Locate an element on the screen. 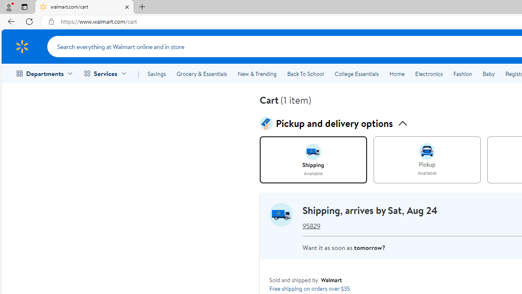  intent image for shipping is located at coordinates (313, 152).